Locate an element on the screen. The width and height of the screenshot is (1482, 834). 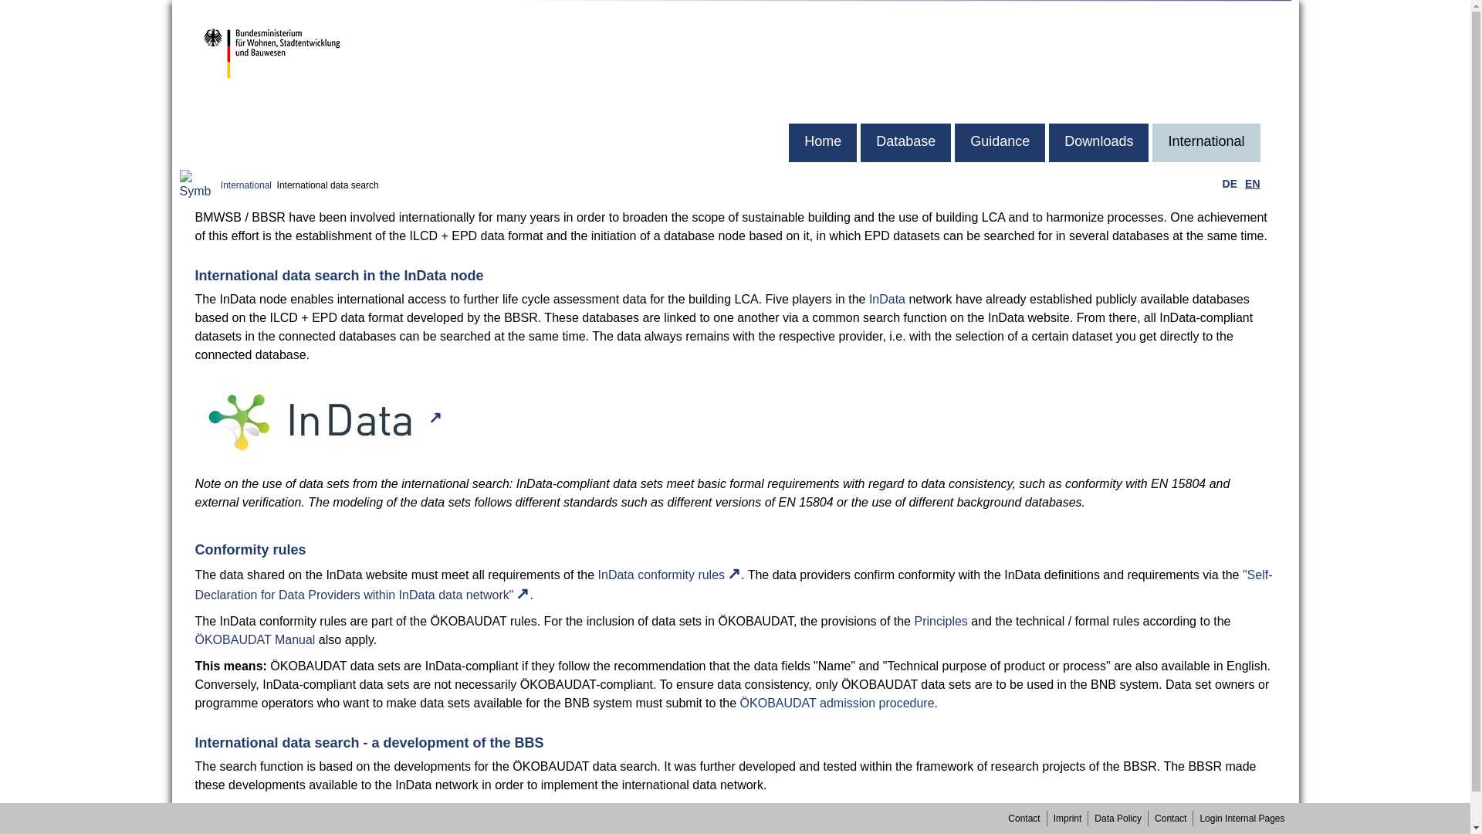
Database is located at coordinates (906, 142).